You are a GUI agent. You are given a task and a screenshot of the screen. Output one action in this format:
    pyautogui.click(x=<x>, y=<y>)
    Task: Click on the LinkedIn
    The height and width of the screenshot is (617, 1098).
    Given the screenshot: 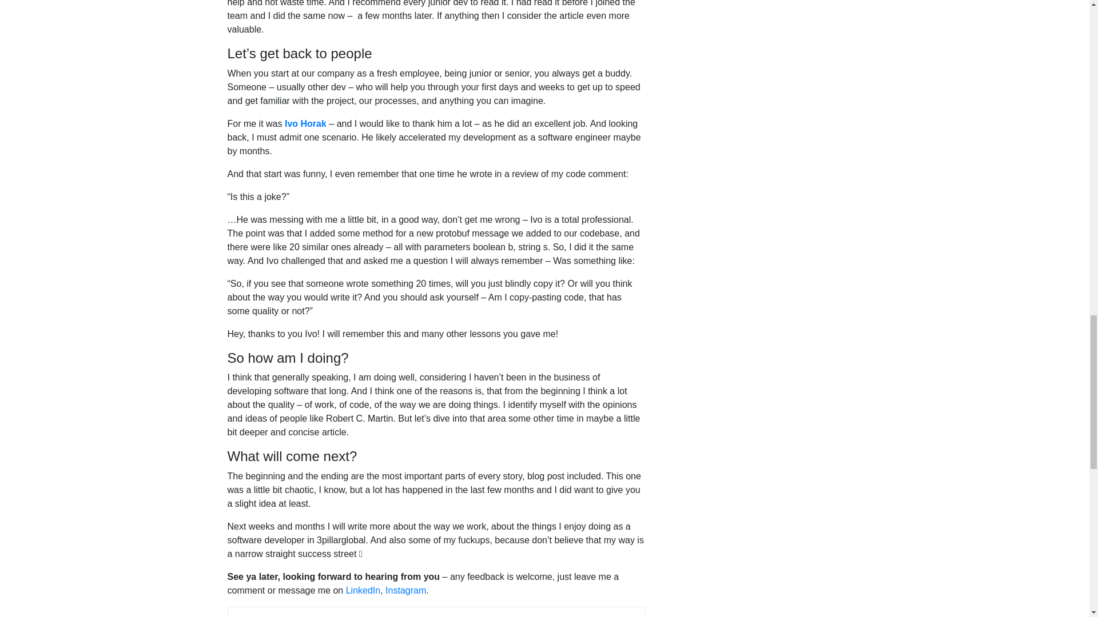 What is the action you would take?
    pyautogui.click(x=363, y=590)
    